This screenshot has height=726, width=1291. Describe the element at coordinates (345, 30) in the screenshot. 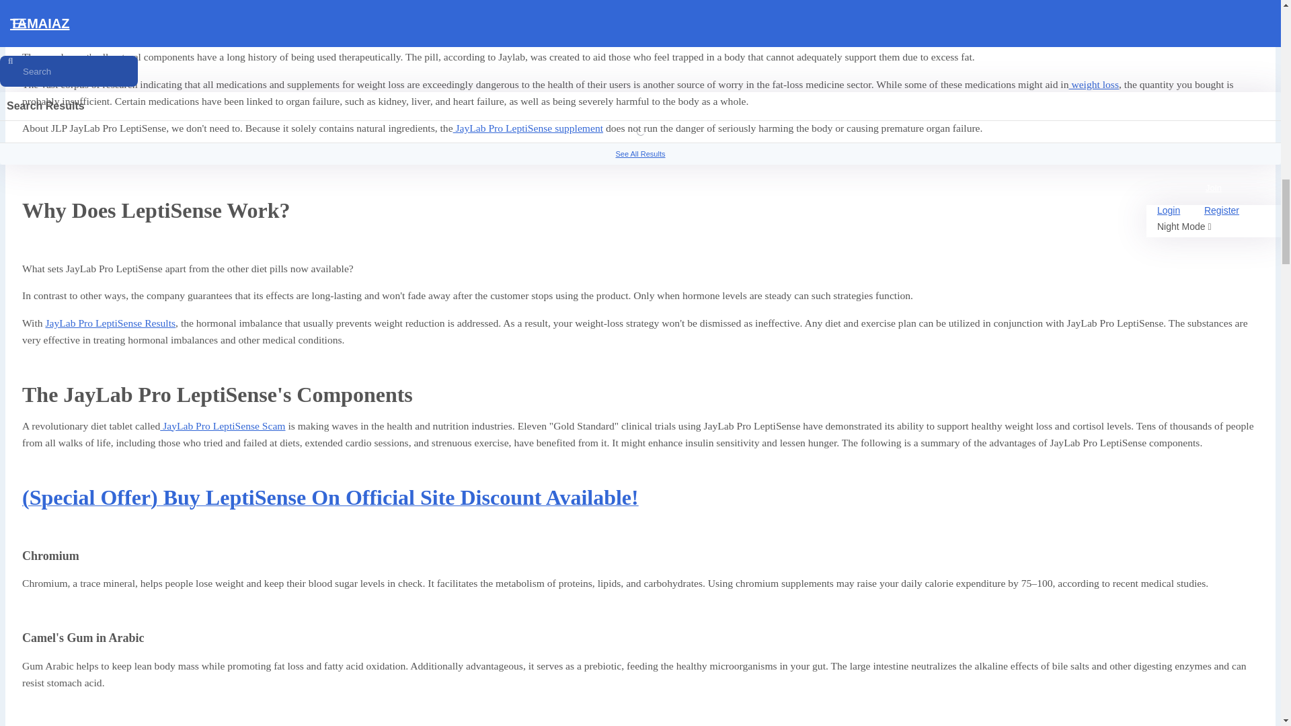

I see ` JayLab Pro LeptiSense Work` at that location.